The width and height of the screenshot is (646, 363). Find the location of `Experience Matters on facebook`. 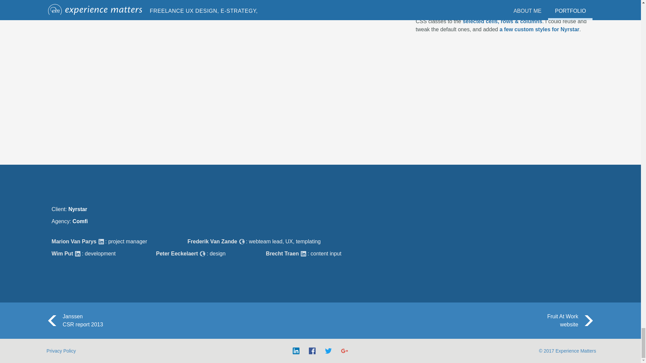

Experience Matters on facebook is located at coordinates (312, 351).